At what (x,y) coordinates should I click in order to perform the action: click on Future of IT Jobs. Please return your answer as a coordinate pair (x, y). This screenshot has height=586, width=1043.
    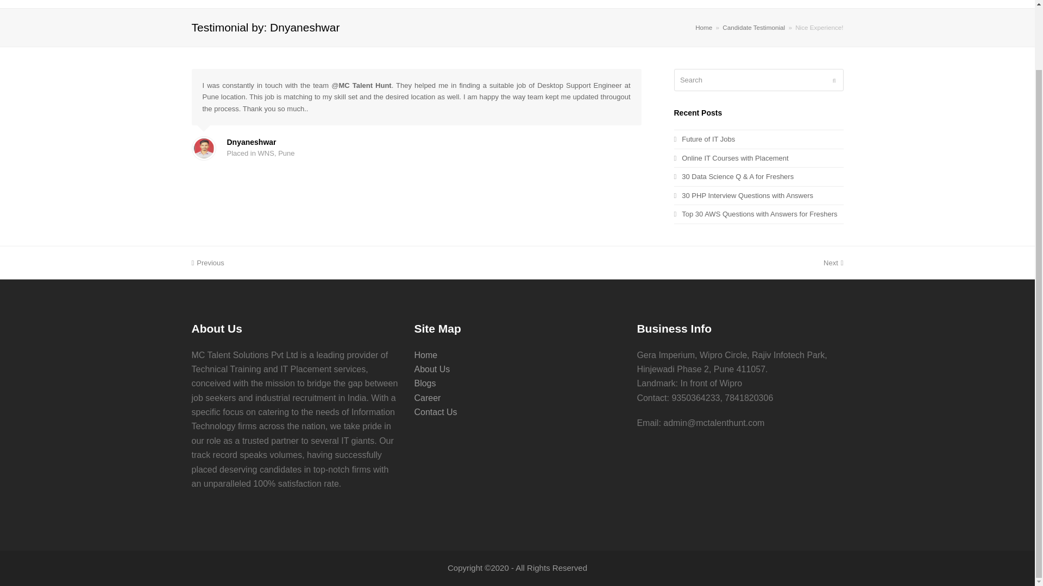
    Looking at the image, I should click on (704, 139).